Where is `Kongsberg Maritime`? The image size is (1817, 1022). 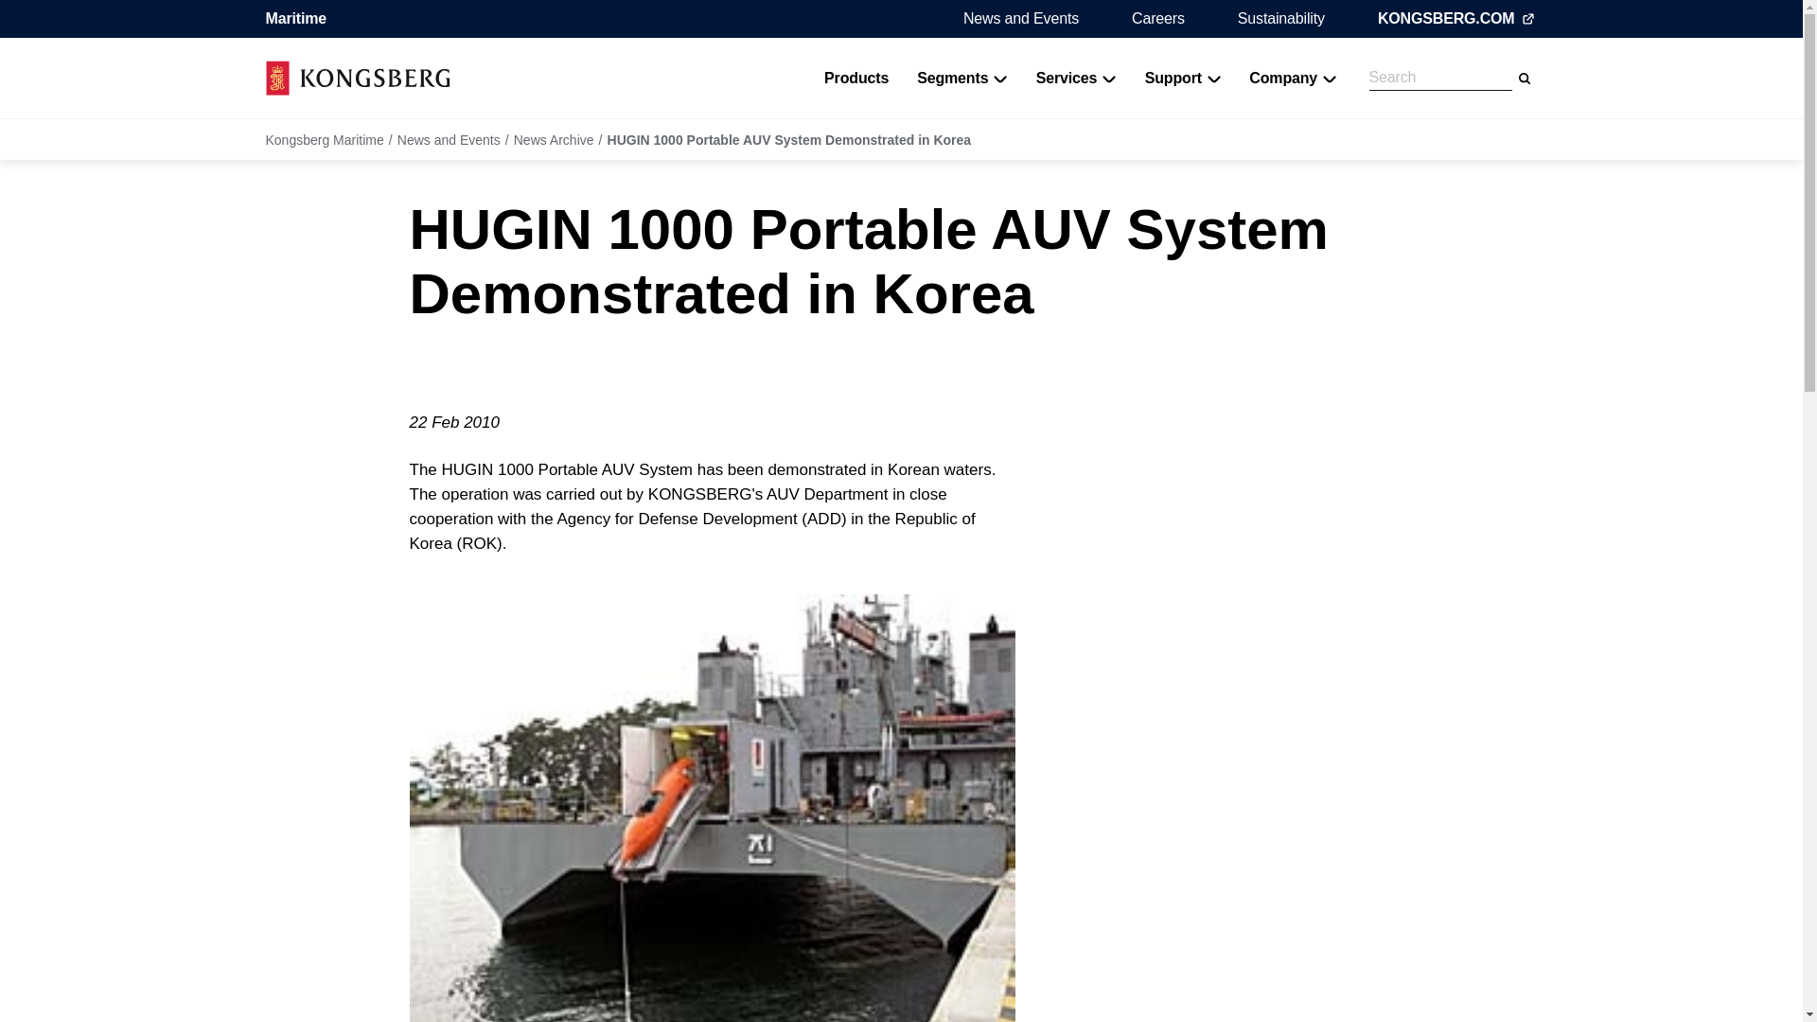
Kongsberg Maritime is located at coordinates (357, 78).